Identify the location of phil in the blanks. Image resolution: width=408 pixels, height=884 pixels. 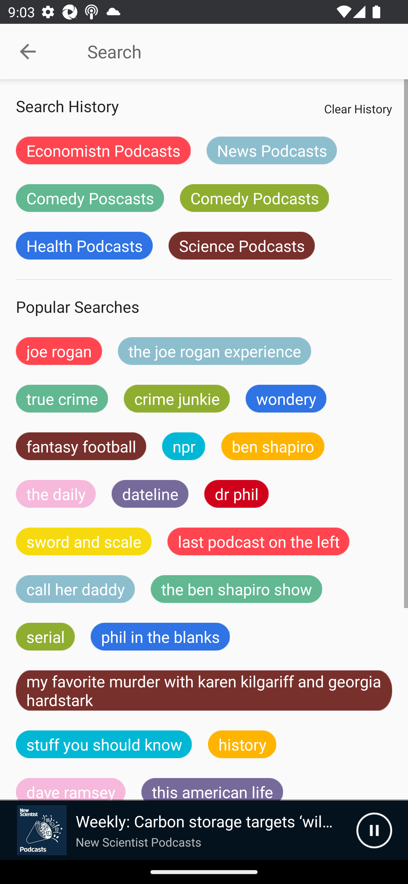
(160, 636).